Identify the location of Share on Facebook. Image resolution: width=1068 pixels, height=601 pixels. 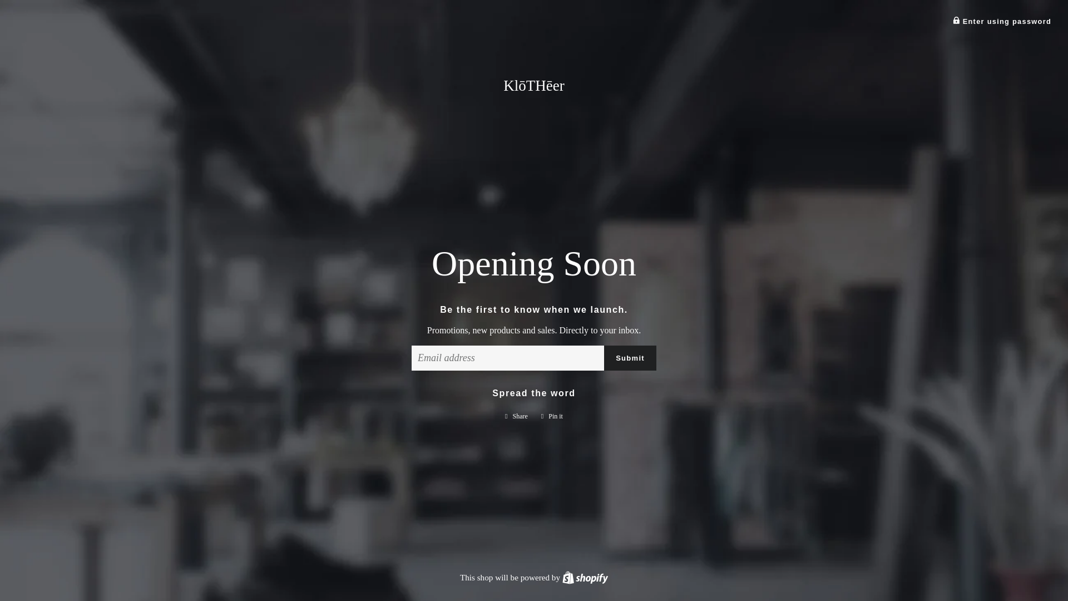
(1001, 21).